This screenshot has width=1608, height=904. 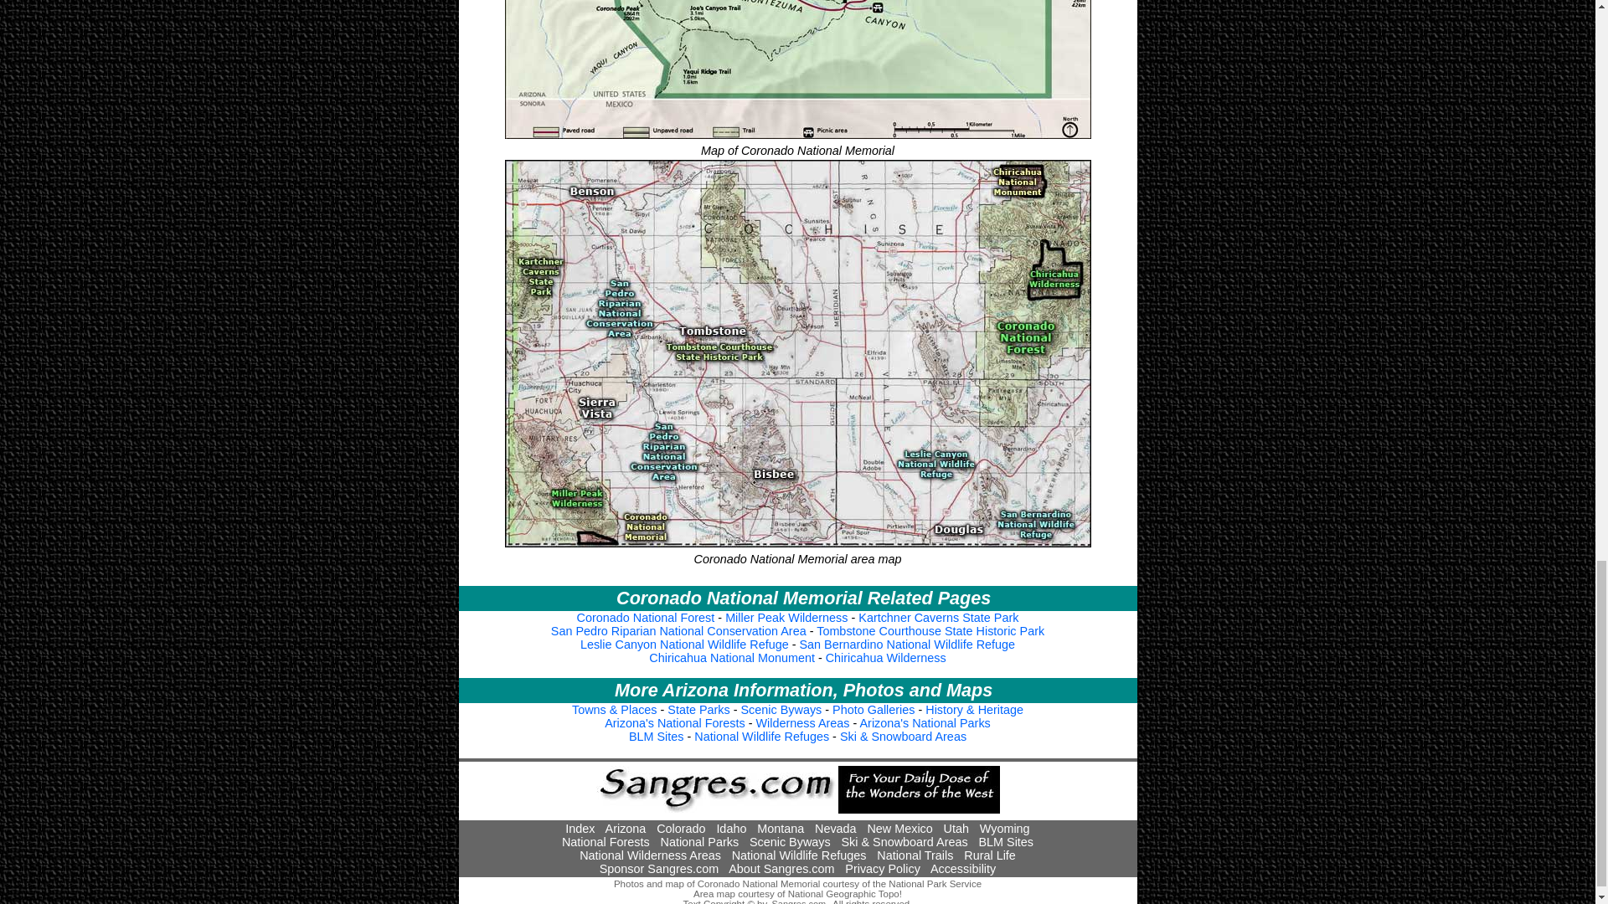 I want to click on Colorado, so click(x=680, y=828).